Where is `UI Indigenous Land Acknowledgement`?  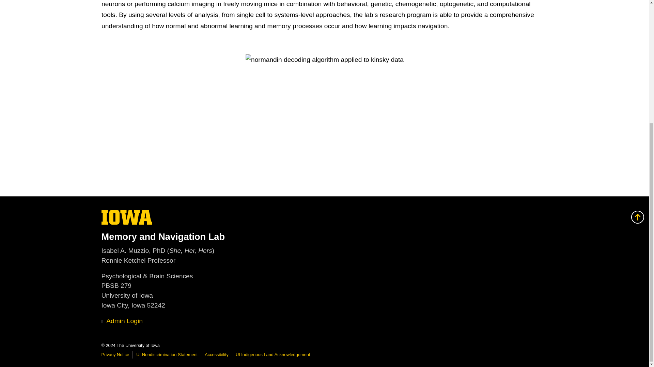
UI Indigenous Land Acknowledgement is located at coordinates (272, 354).